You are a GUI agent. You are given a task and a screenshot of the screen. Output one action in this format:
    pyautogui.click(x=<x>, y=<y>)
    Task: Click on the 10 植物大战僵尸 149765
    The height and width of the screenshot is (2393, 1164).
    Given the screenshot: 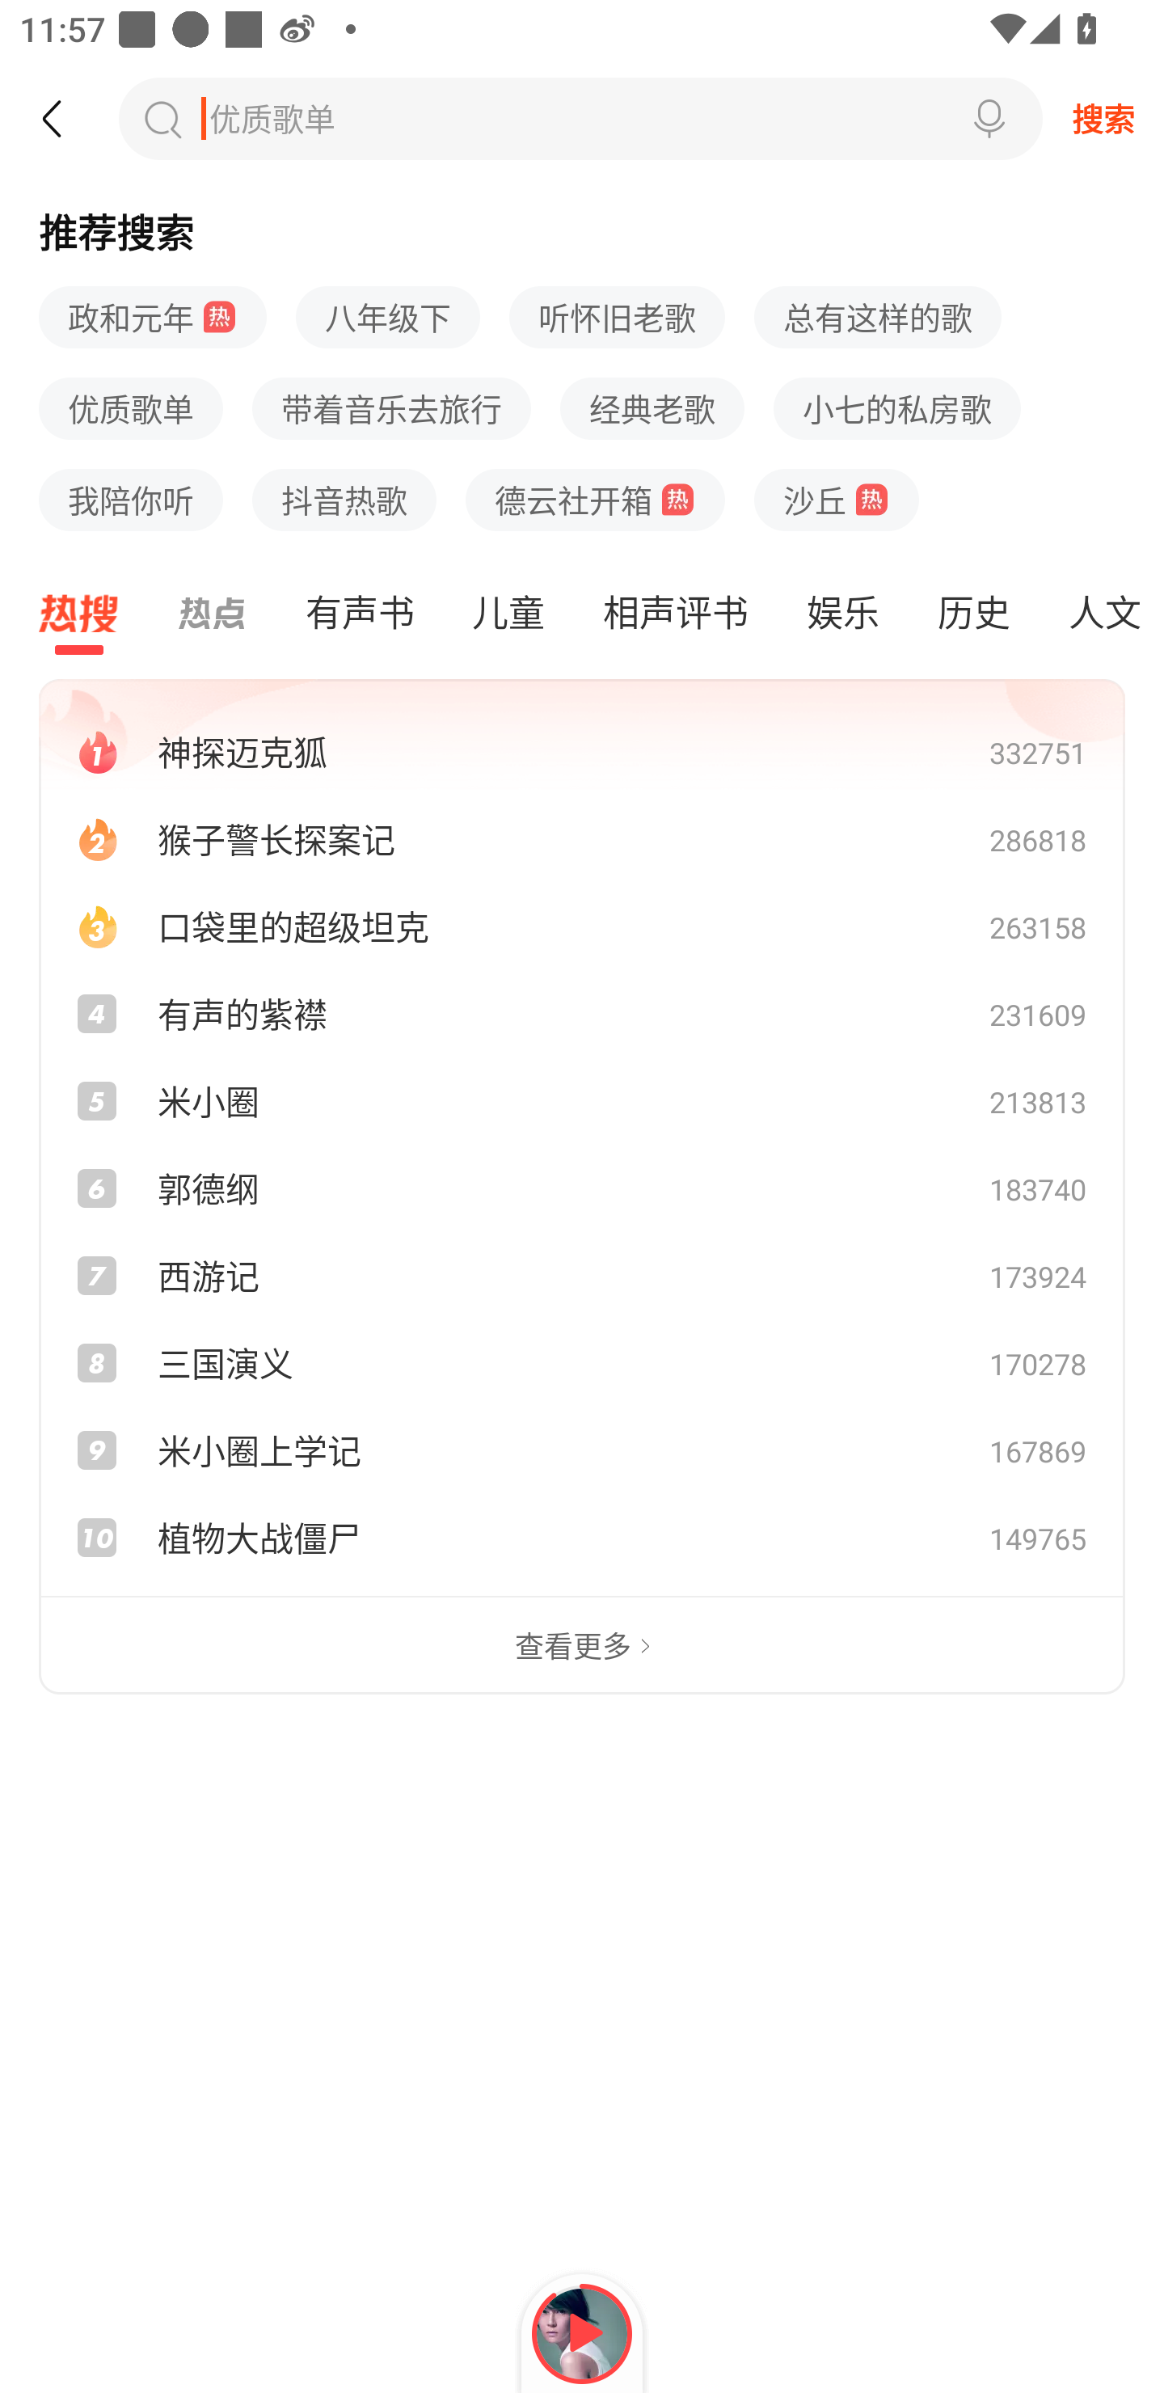 What is the action you would take?
    pyautogui.click(x=582, y=1538)
    